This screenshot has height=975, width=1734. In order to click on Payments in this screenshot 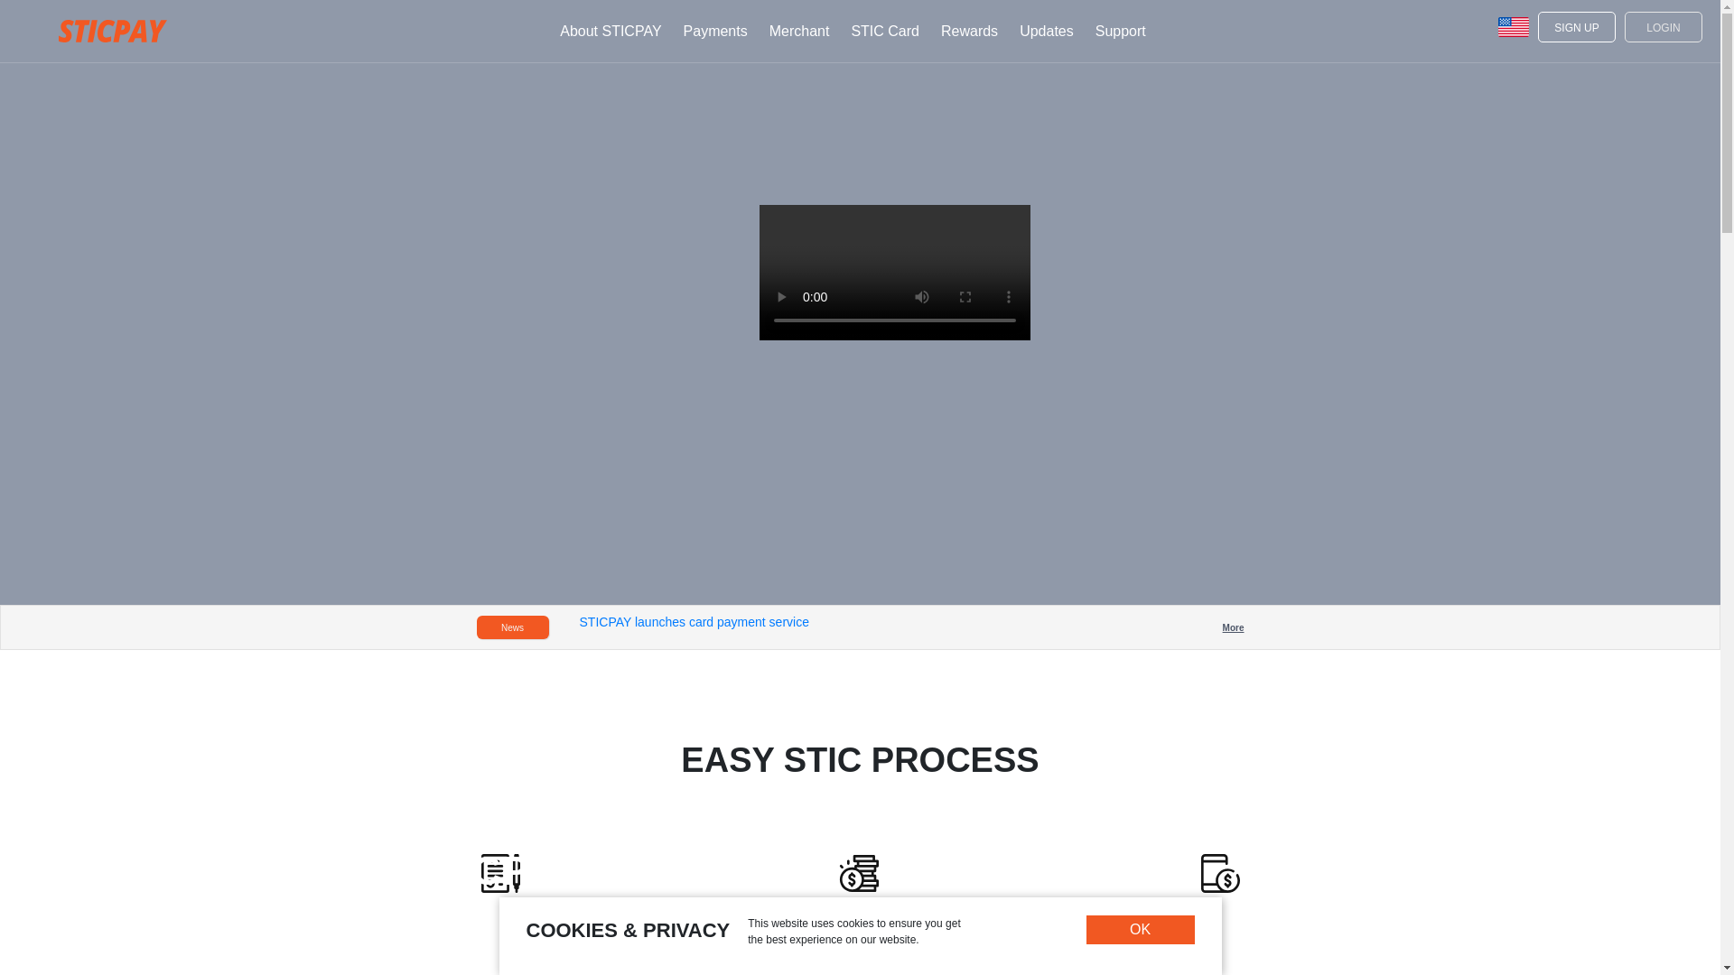, I will do `click(715, 31)`.